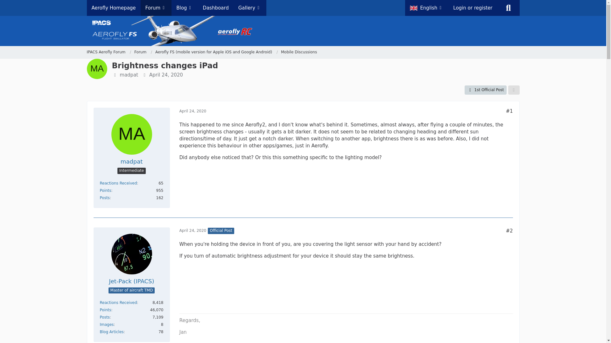 The width and height of the screenshot is (611, 343). What do you see at coordinates (216, 8) in the screenshot?
I see `Dashboard` at bounding box center [216, 8].